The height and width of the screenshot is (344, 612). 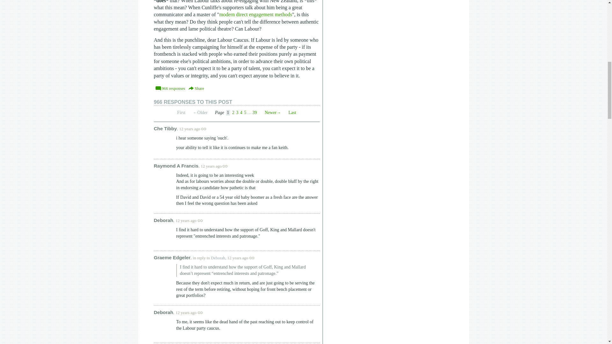 I want to click on 12 years ago, so click(x=244, y=258).